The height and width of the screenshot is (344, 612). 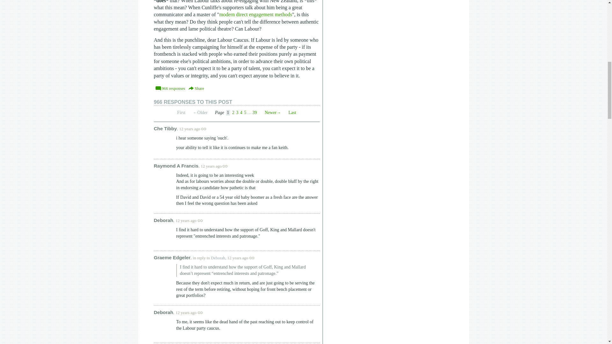 I want to click on 12 years ago, so click(x=244, y=258).